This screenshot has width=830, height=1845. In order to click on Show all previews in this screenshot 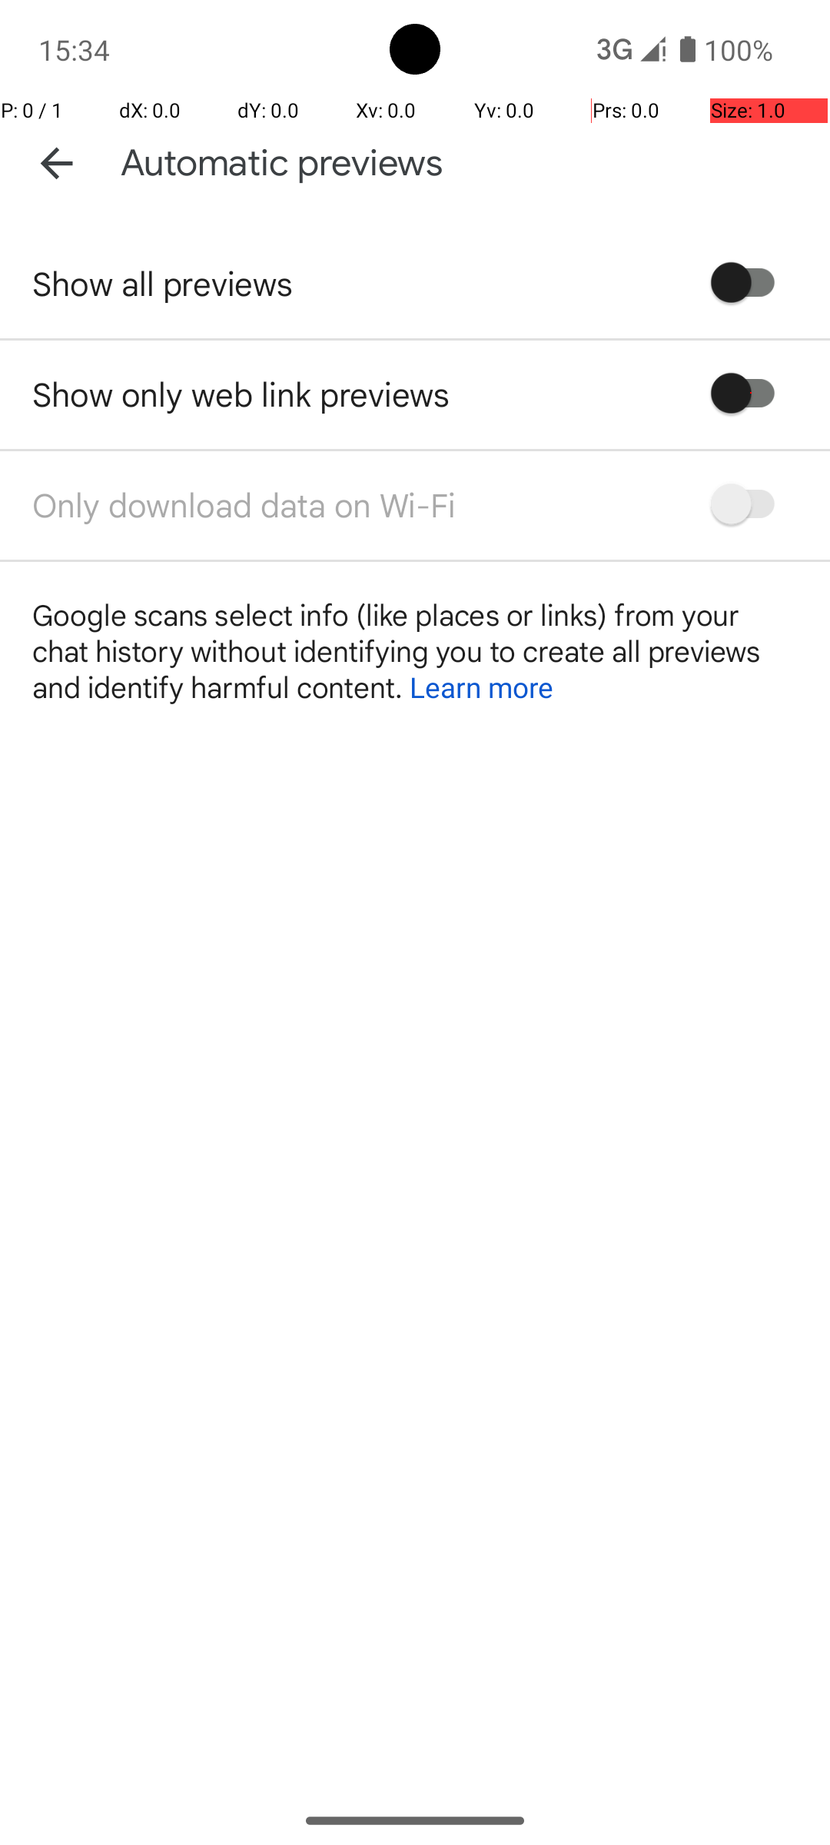, I will do `click(163, 283)`.